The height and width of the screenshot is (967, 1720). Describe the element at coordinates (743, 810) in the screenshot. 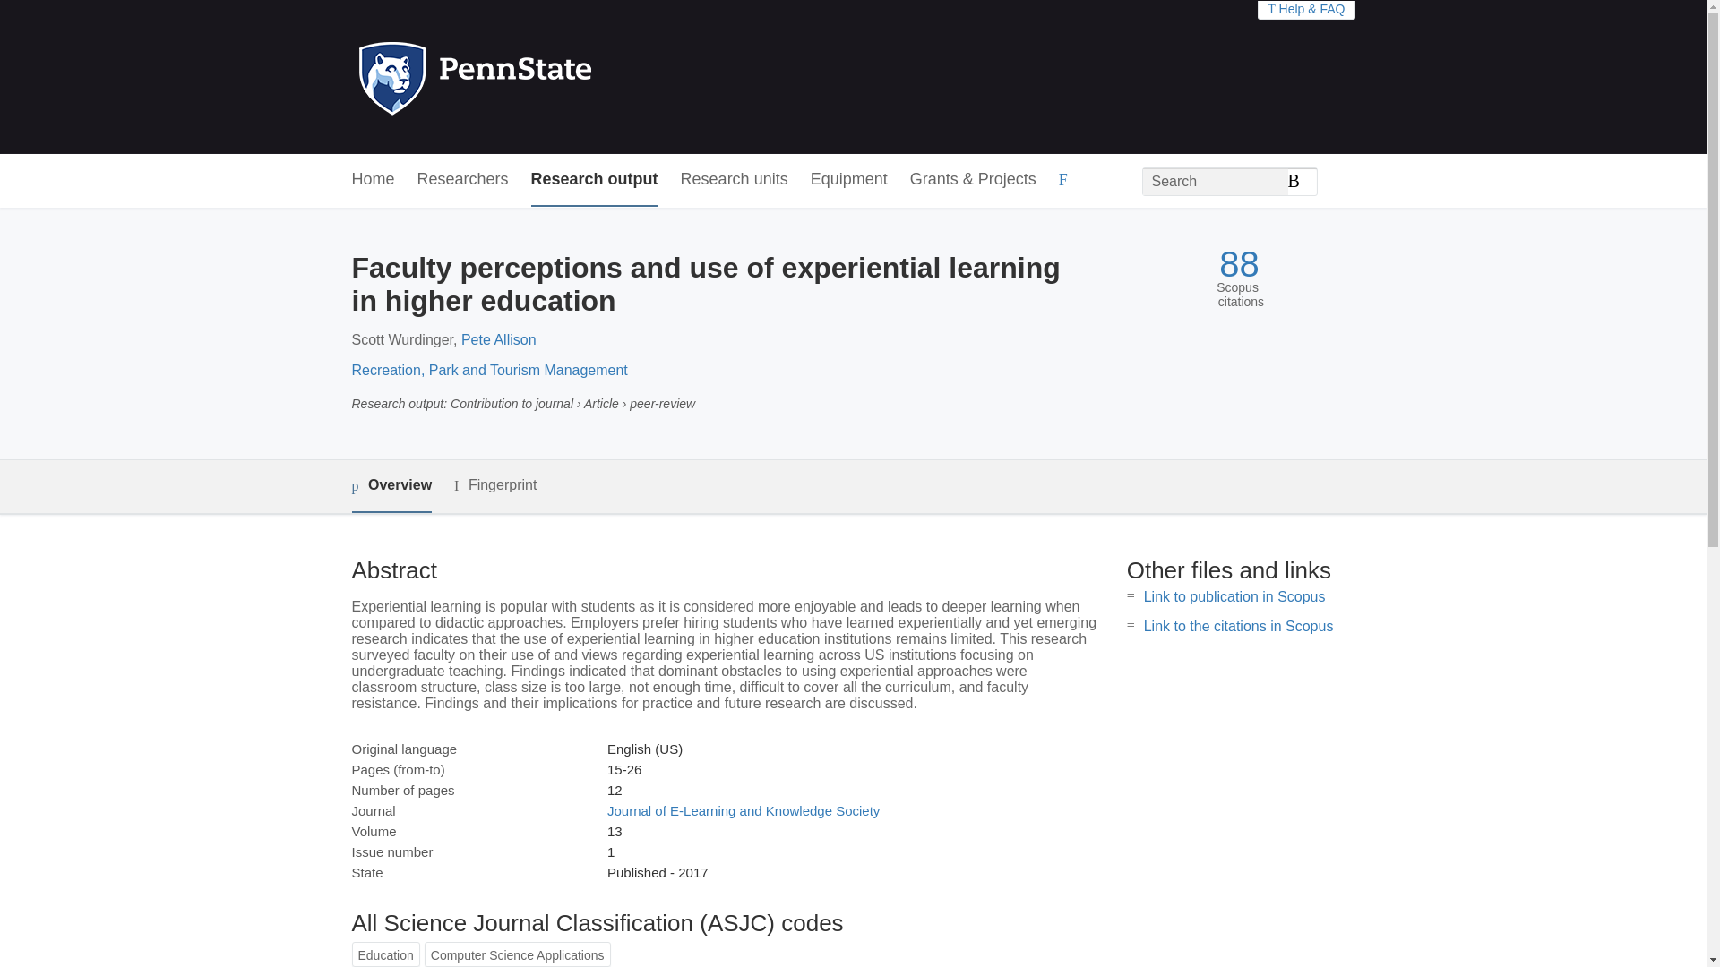

I see `Journal of E-Learning and Knowledge Society` at that location.